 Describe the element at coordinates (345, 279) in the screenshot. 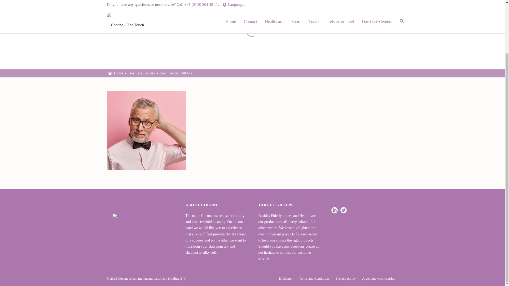

I see `Privacy policy` at that location.